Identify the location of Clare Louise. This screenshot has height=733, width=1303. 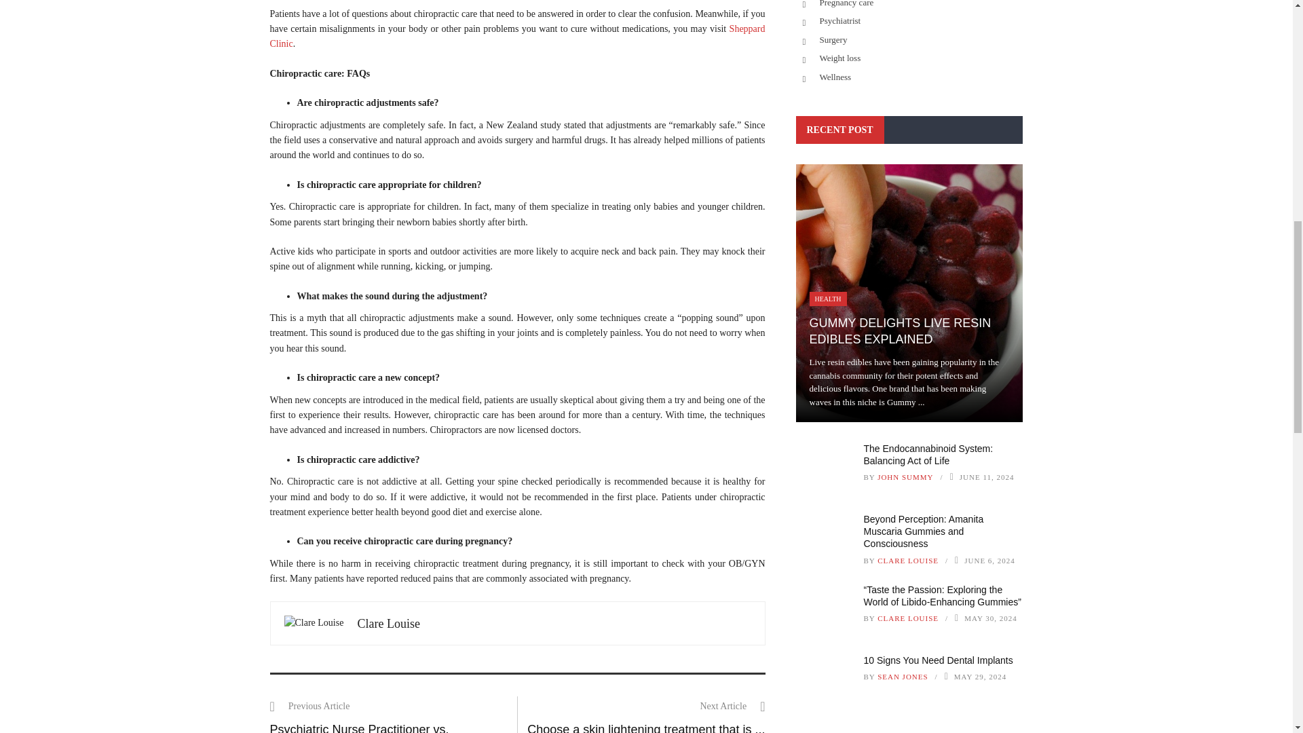
(388, 623).